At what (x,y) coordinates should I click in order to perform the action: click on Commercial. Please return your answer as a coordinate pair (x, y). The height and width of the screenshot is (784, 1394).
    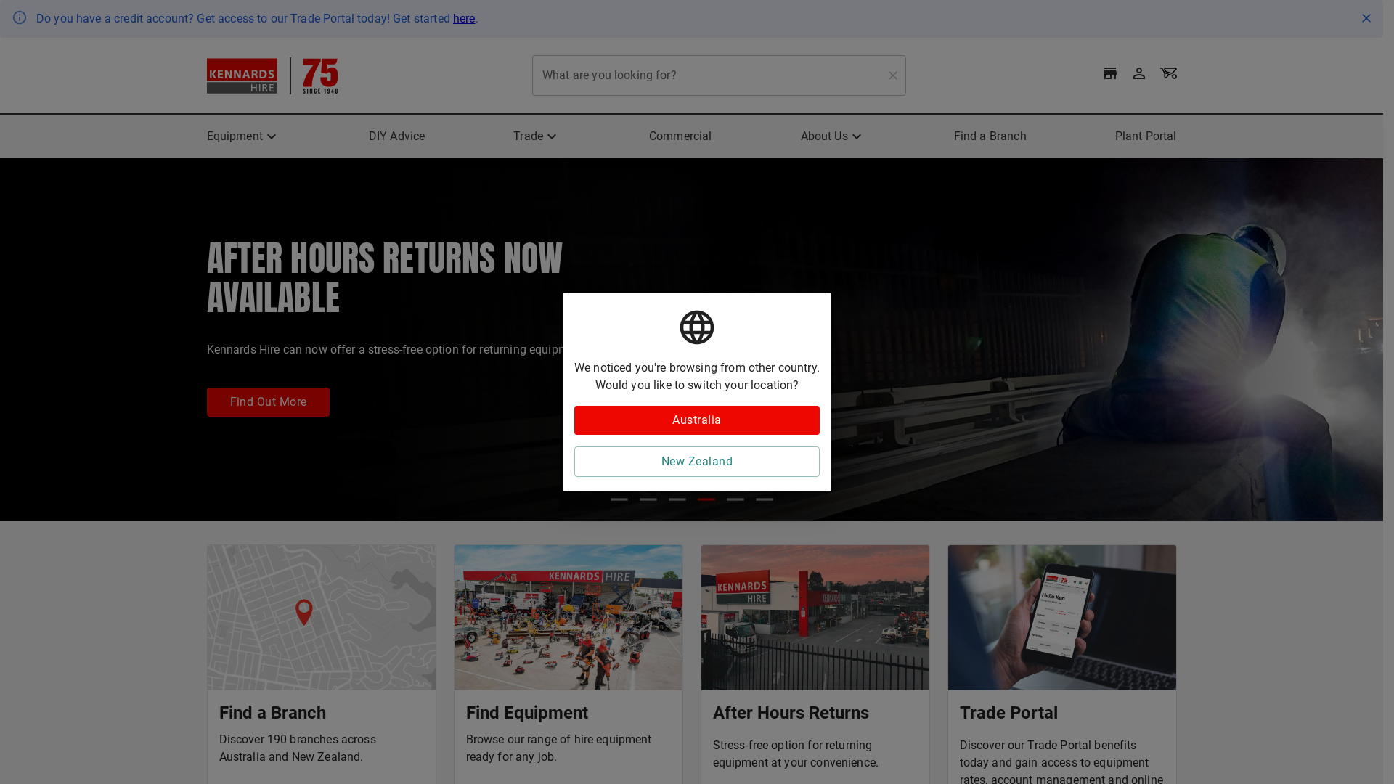
    Looking at the image, I should click on (681, 136).